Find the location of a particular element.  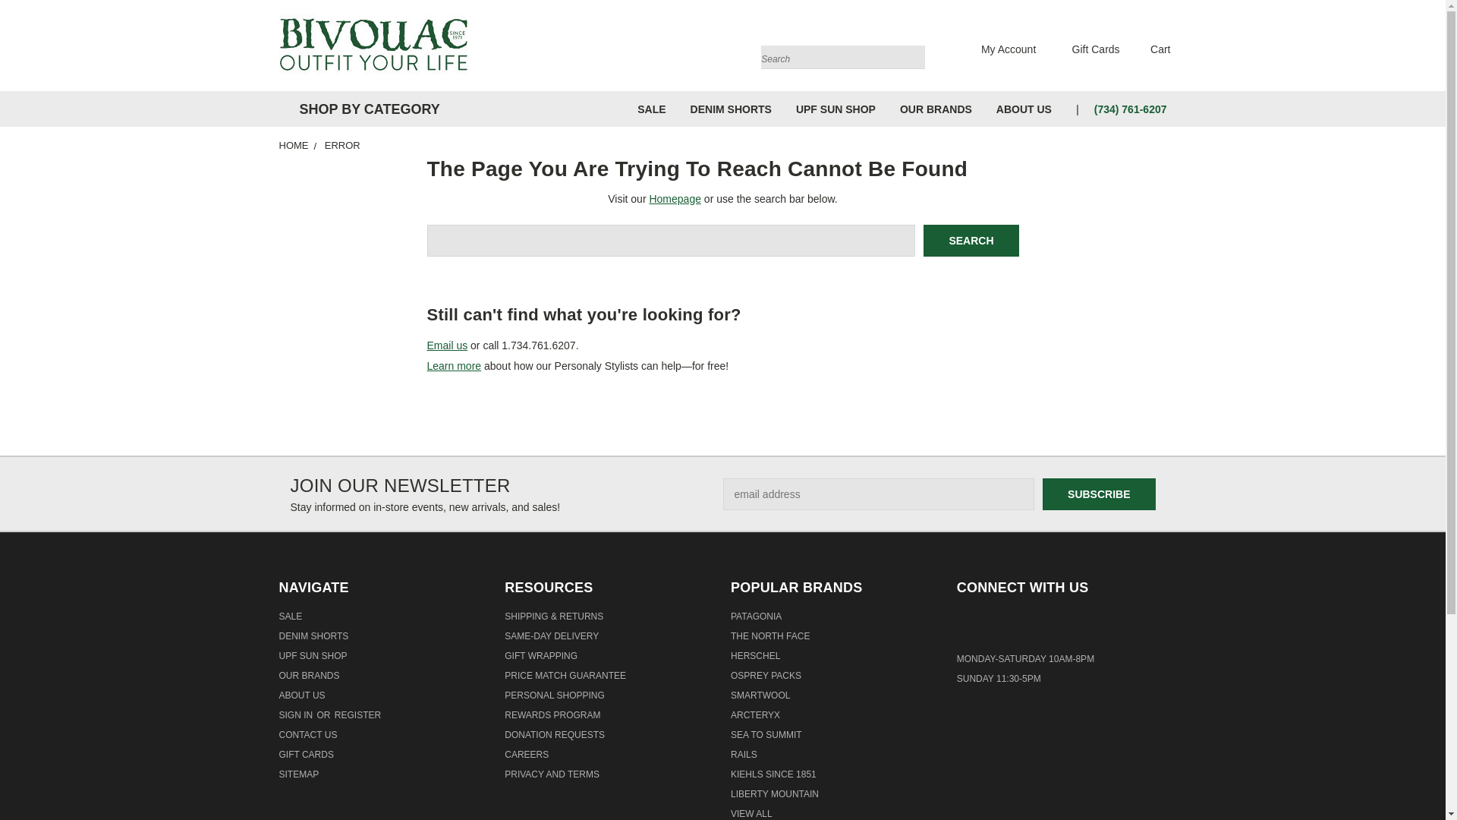

Gift Certificates is located at coordinates (1087, 49).